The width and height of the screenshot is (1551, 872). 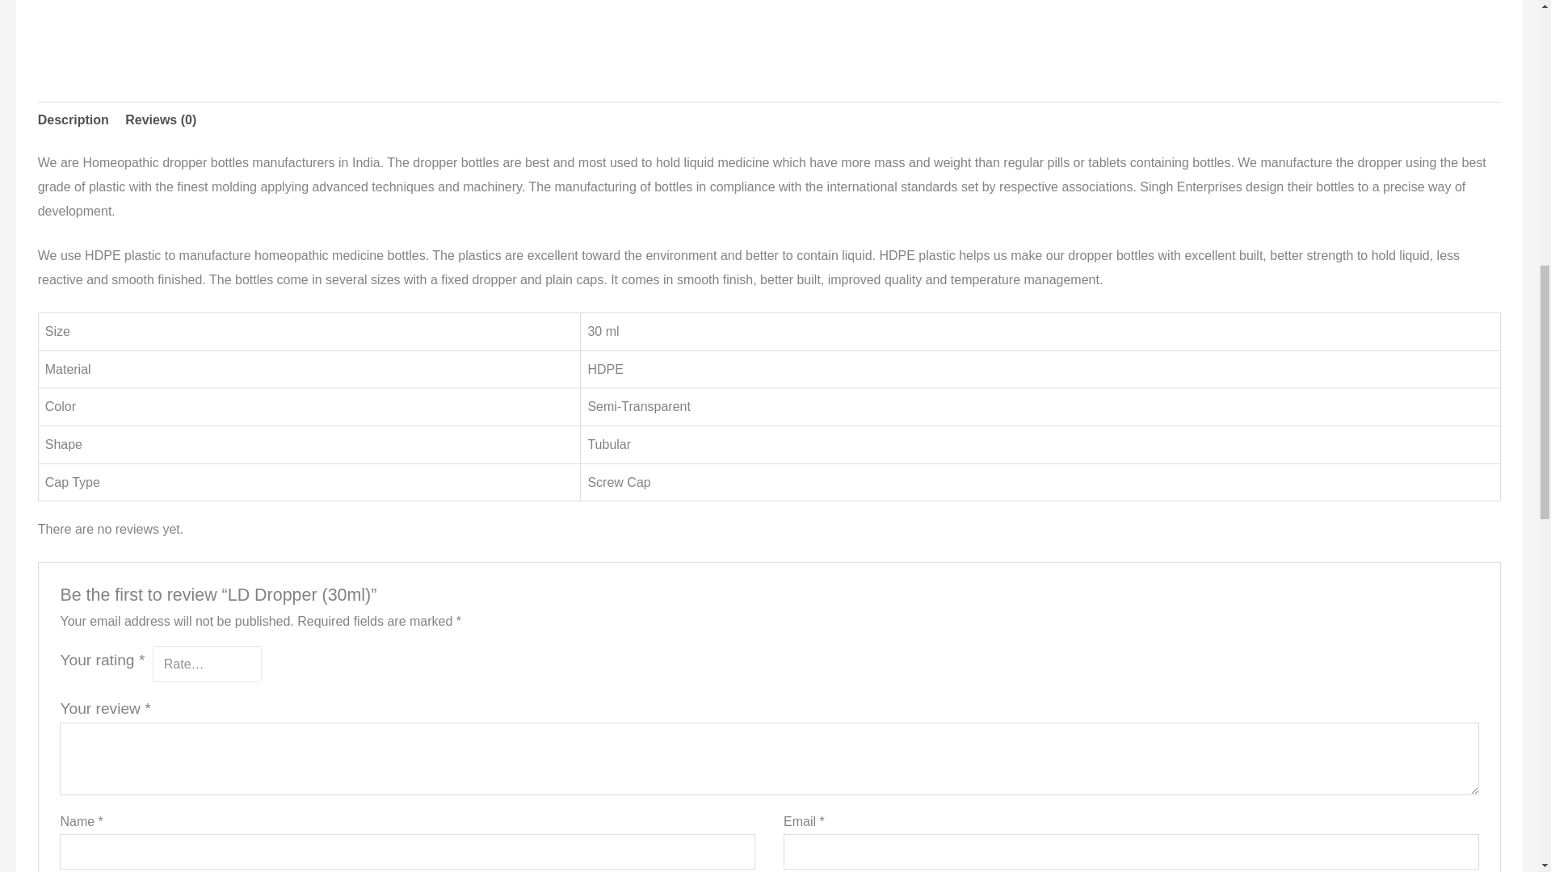 What do you see at coordinates (73, 119) in the screenshot?
I see `Description` at bounding box center [73, 119].